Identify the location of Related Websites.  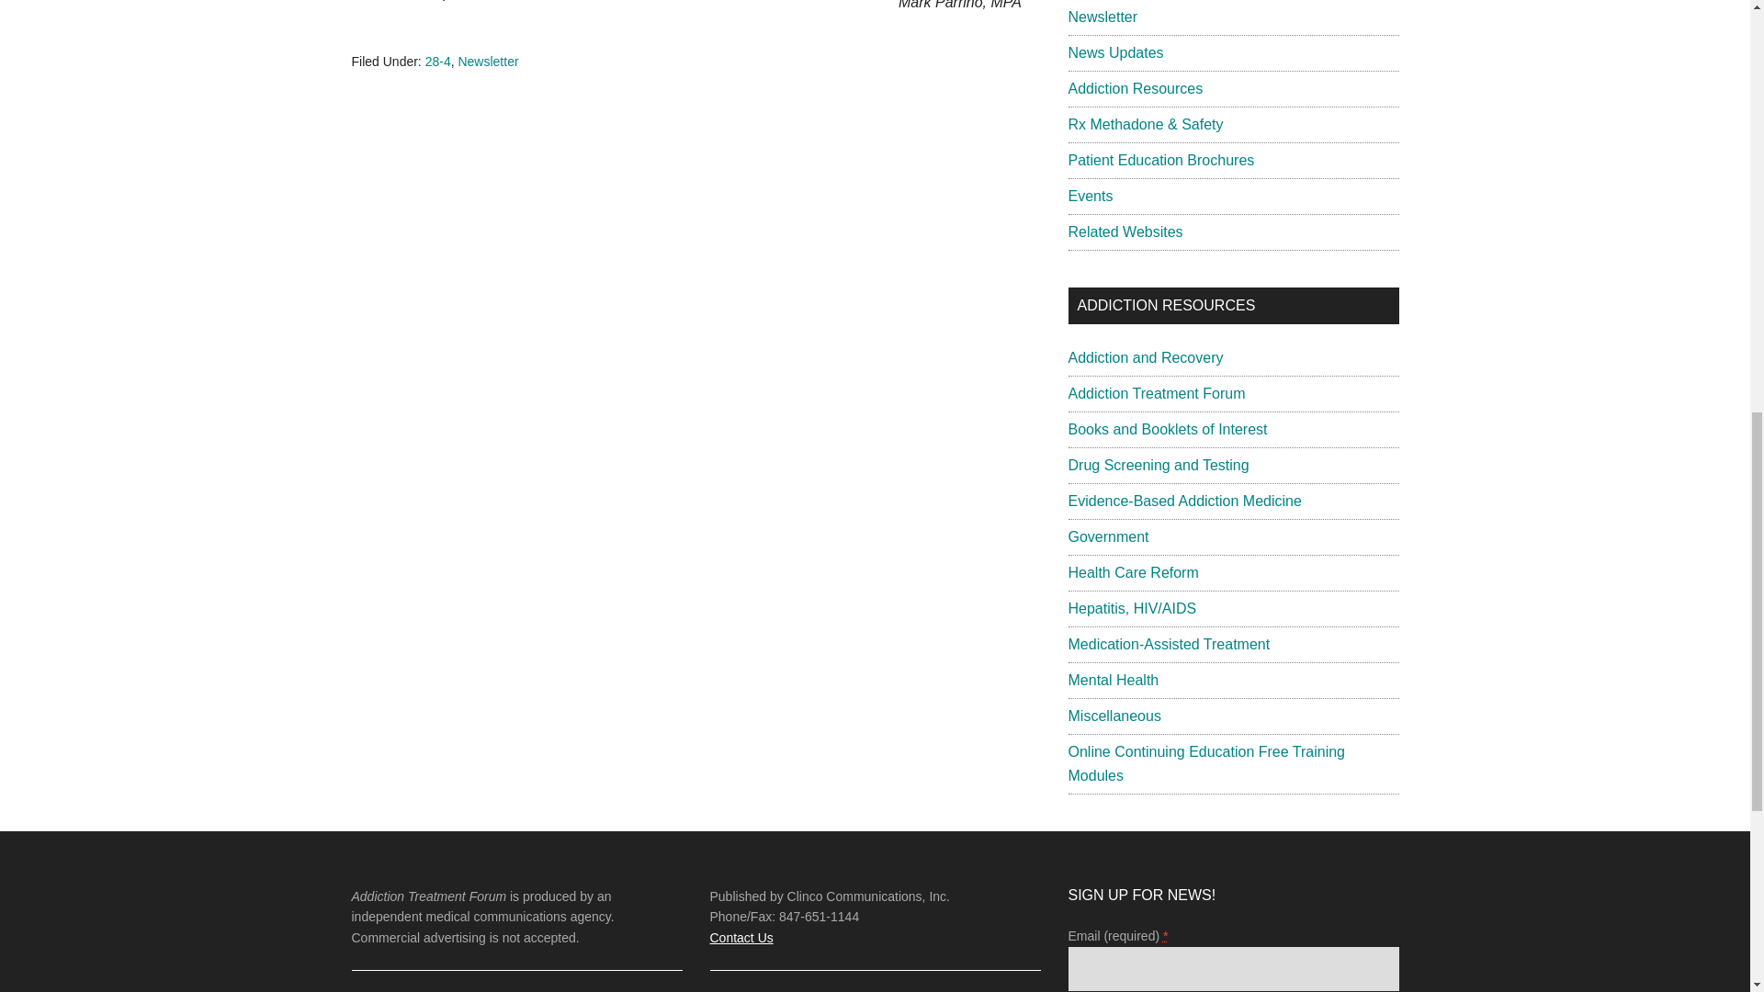
(1125, 231).